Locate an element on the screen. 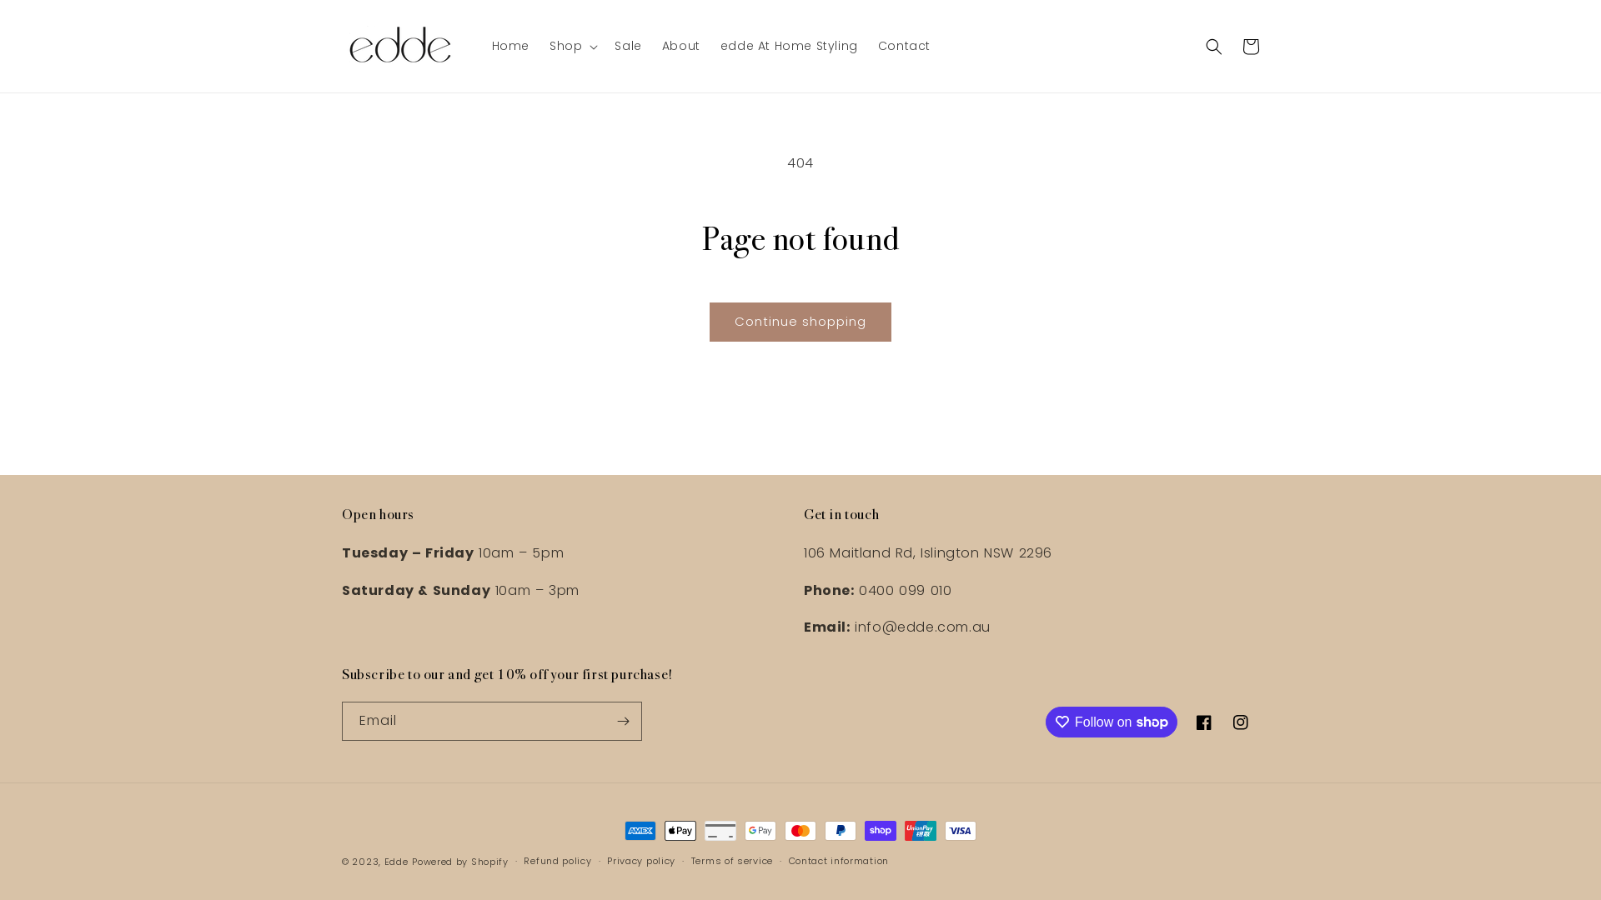 Image resolution: width=1601 pixels, height=900 pixels. Refund policy is located at coordinates (557, 862).